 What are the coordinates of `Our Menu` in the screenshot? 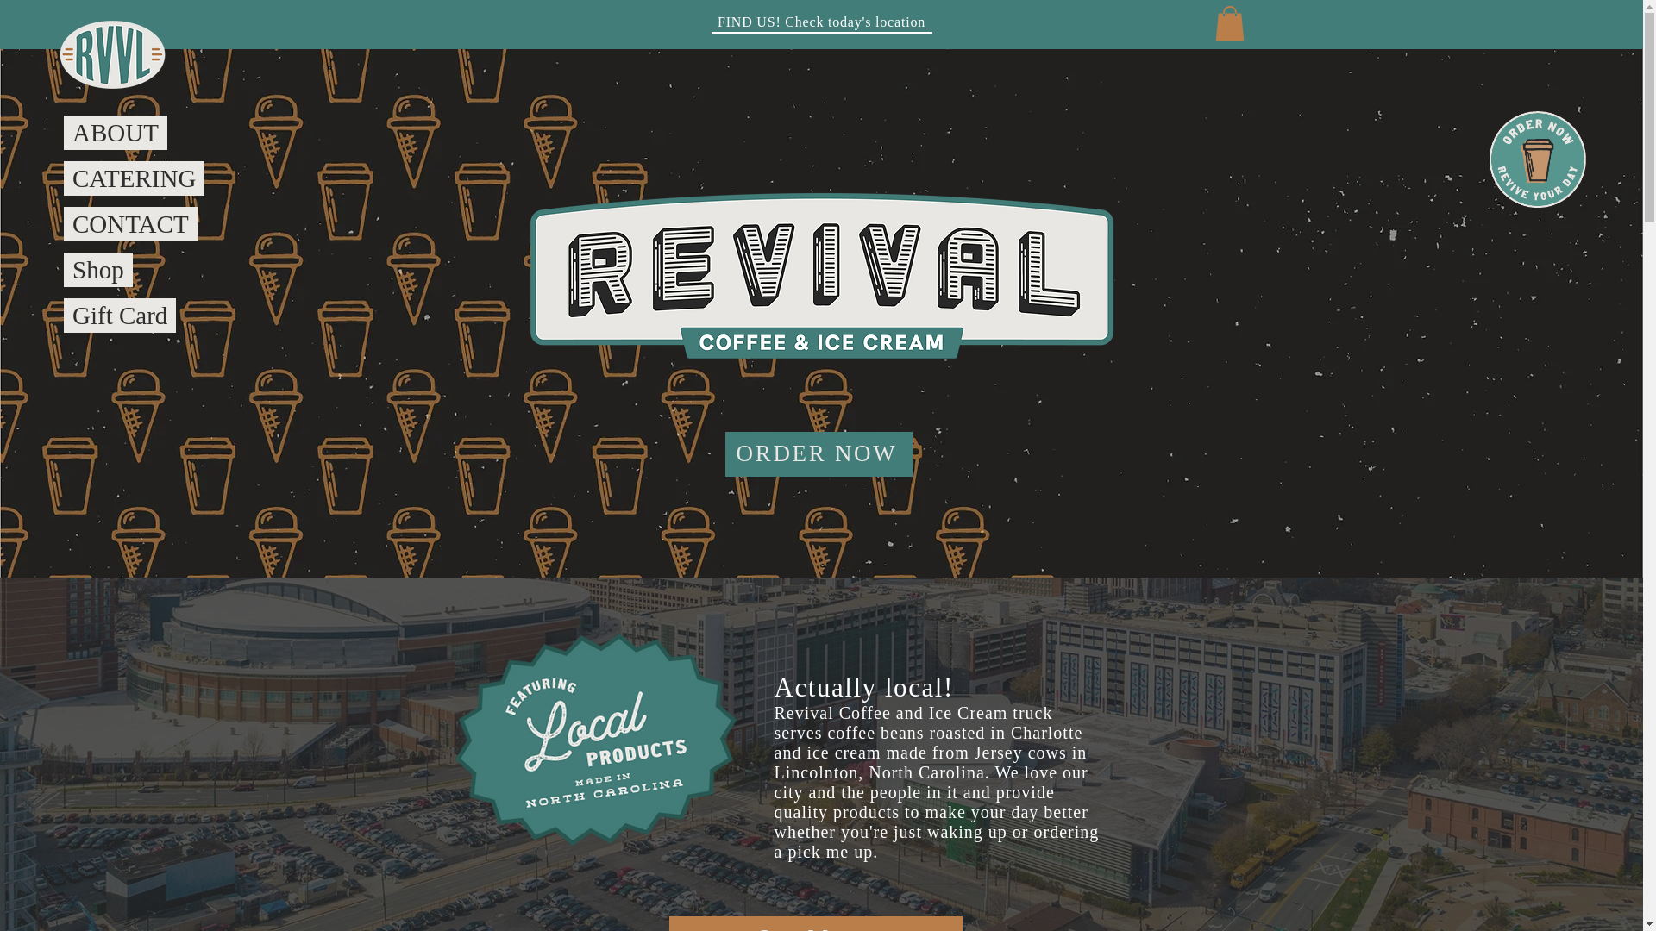 It's located at (815, 923).